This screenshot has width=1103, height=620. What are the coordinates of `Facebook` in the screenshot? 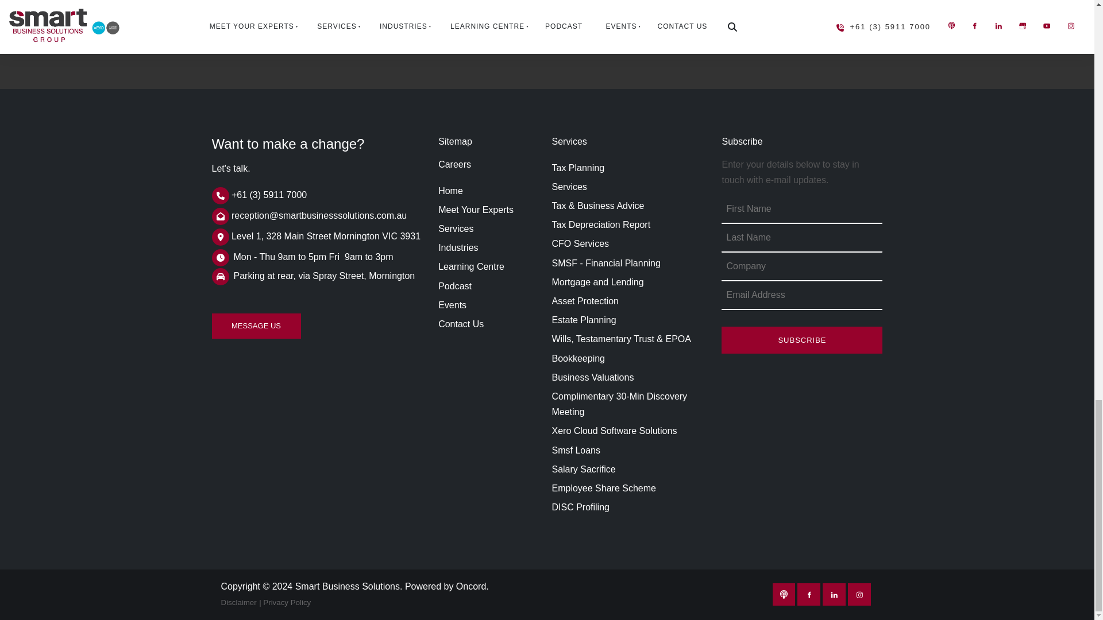 It's located at (809, 595).